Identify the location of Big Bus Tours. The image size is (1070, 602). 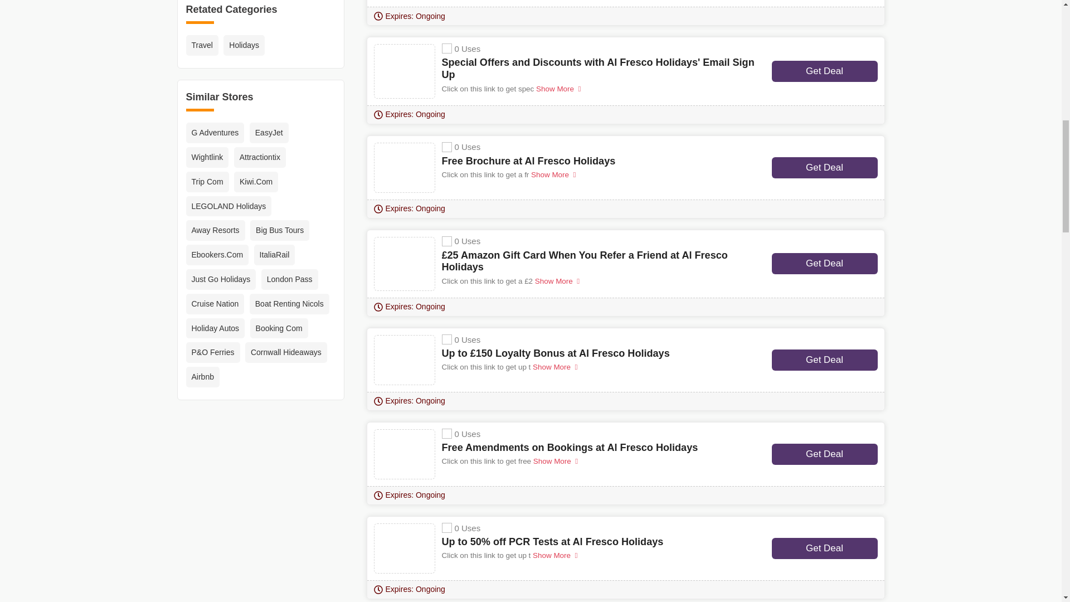
(280, 231).